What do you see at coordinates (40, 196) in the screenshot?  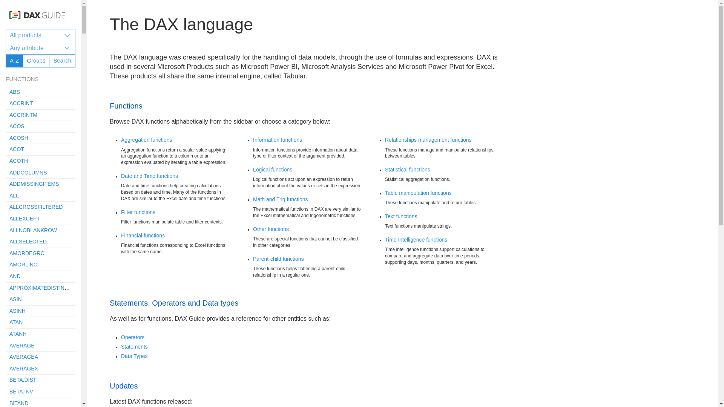 I see `ALL` at bounding box center [40, 196].